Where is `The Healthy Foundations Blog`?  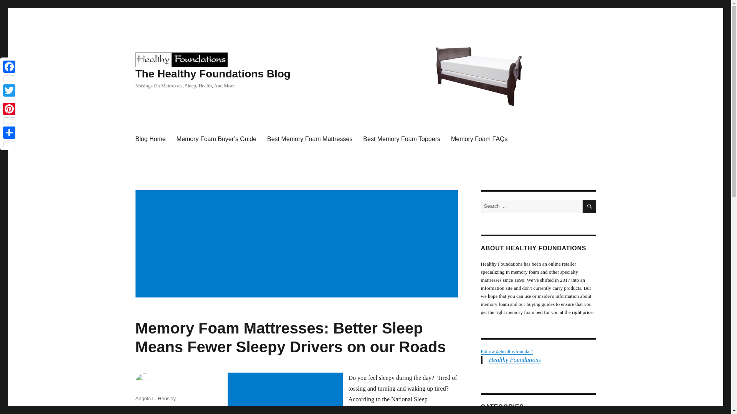 The Healthy Foundations Blog is located at coordinates (181, 59).